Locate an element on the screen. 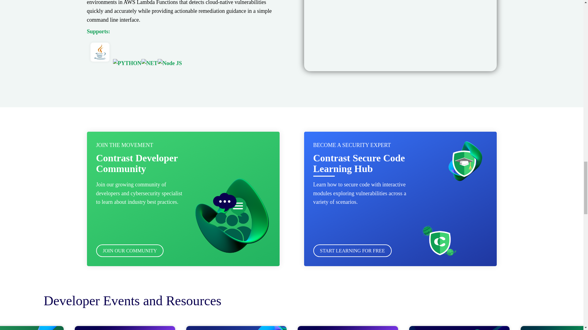 The image size is (588, 330). START LEARNING FOR FREE is located at coordinates (352, 251).